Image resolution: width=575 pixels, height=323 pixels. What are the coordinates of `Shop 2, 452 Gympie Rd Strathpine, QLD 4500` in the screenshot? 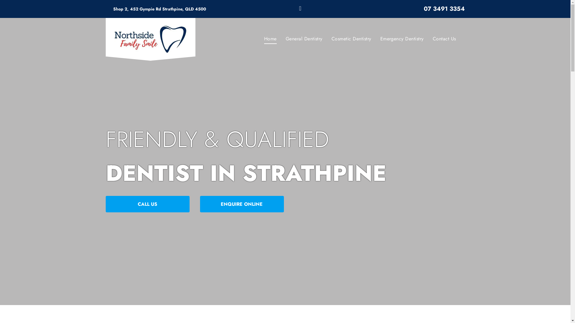 It's located at (160, 9).